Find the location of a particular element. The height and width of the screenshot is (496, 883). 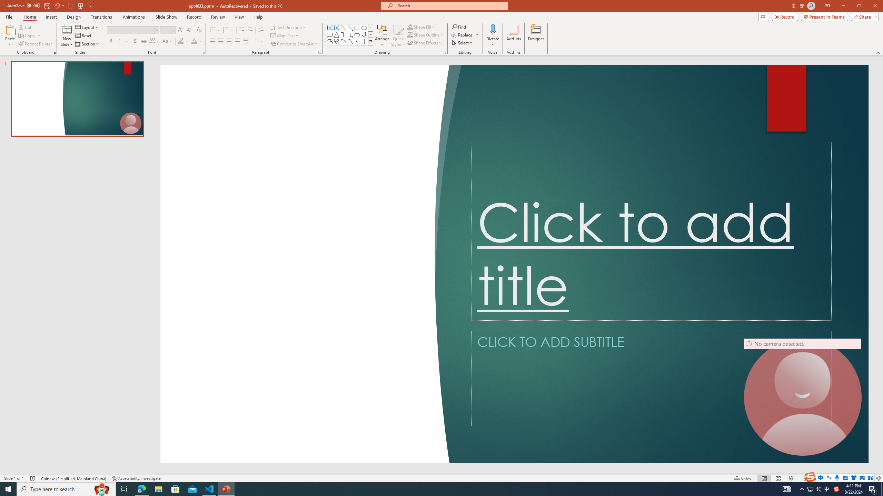

Right Brace is located at coordinates (364, 41).